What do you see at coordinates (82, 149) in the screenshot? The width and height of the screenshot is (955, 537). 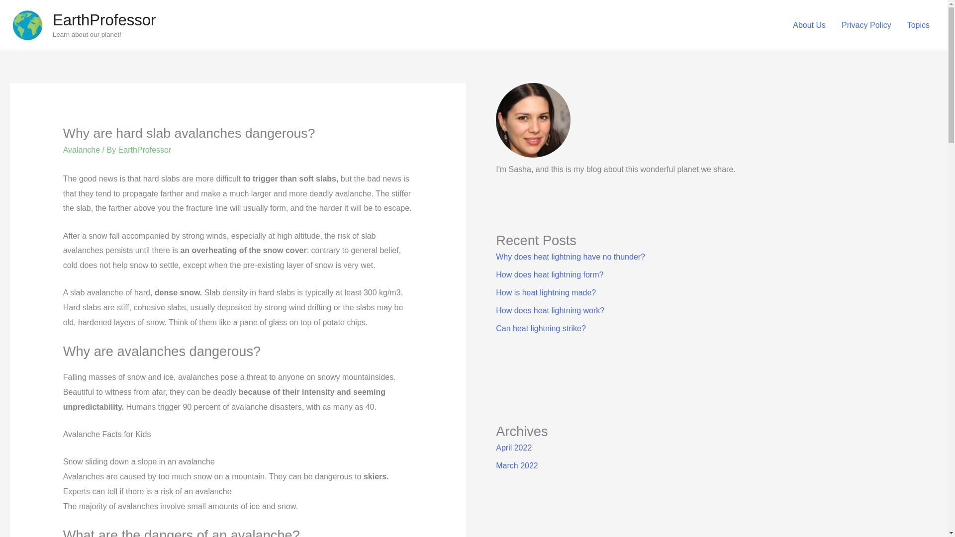 I see `Avalanche` at bounding box center [82, 149].